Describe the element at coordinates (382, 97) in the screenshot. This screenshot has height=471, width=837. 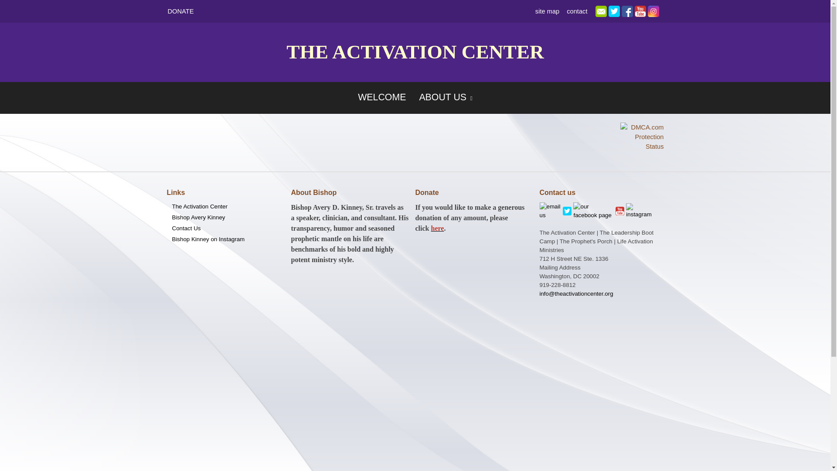
I see `WELCOME` at that location.